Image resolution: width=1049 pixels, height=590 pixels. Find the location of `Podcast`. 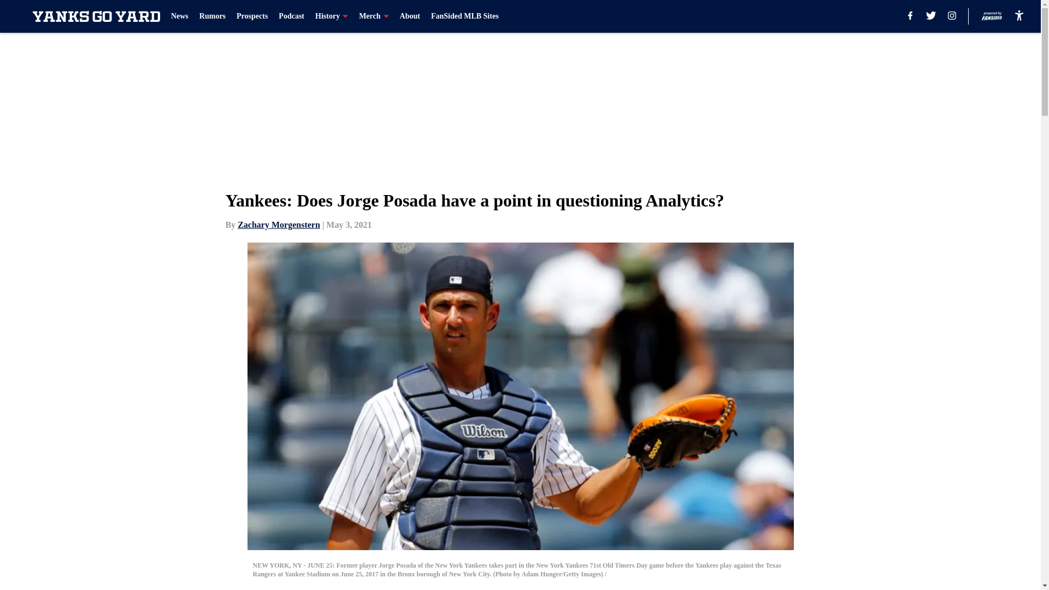

Podcast is located at coordinates (291, 16).